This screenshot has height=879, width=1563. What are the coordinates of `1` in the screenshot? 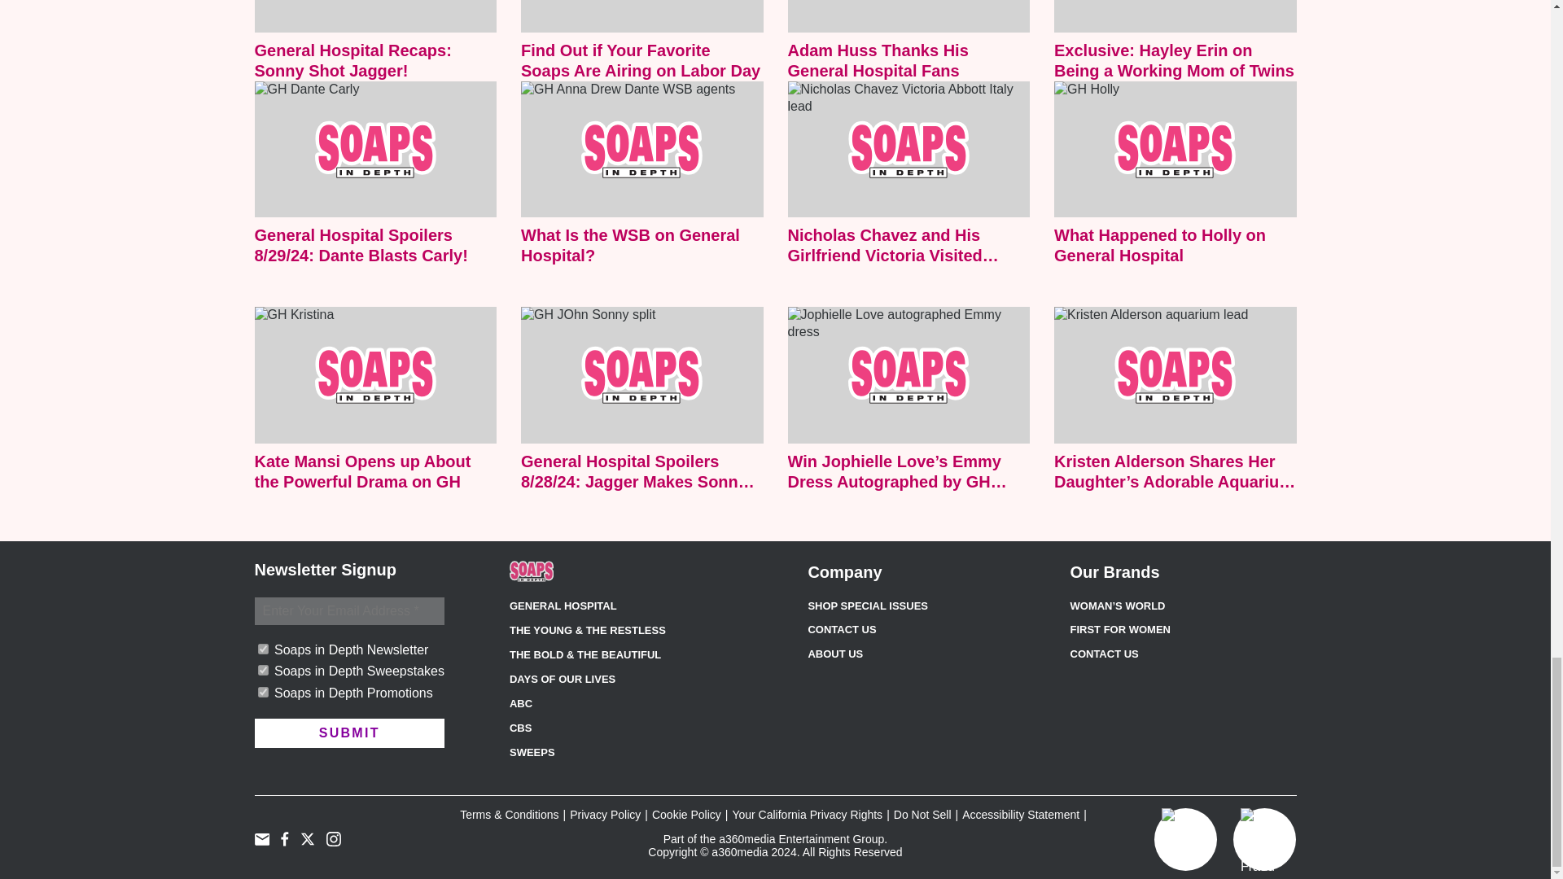 It's located at (262, 648).